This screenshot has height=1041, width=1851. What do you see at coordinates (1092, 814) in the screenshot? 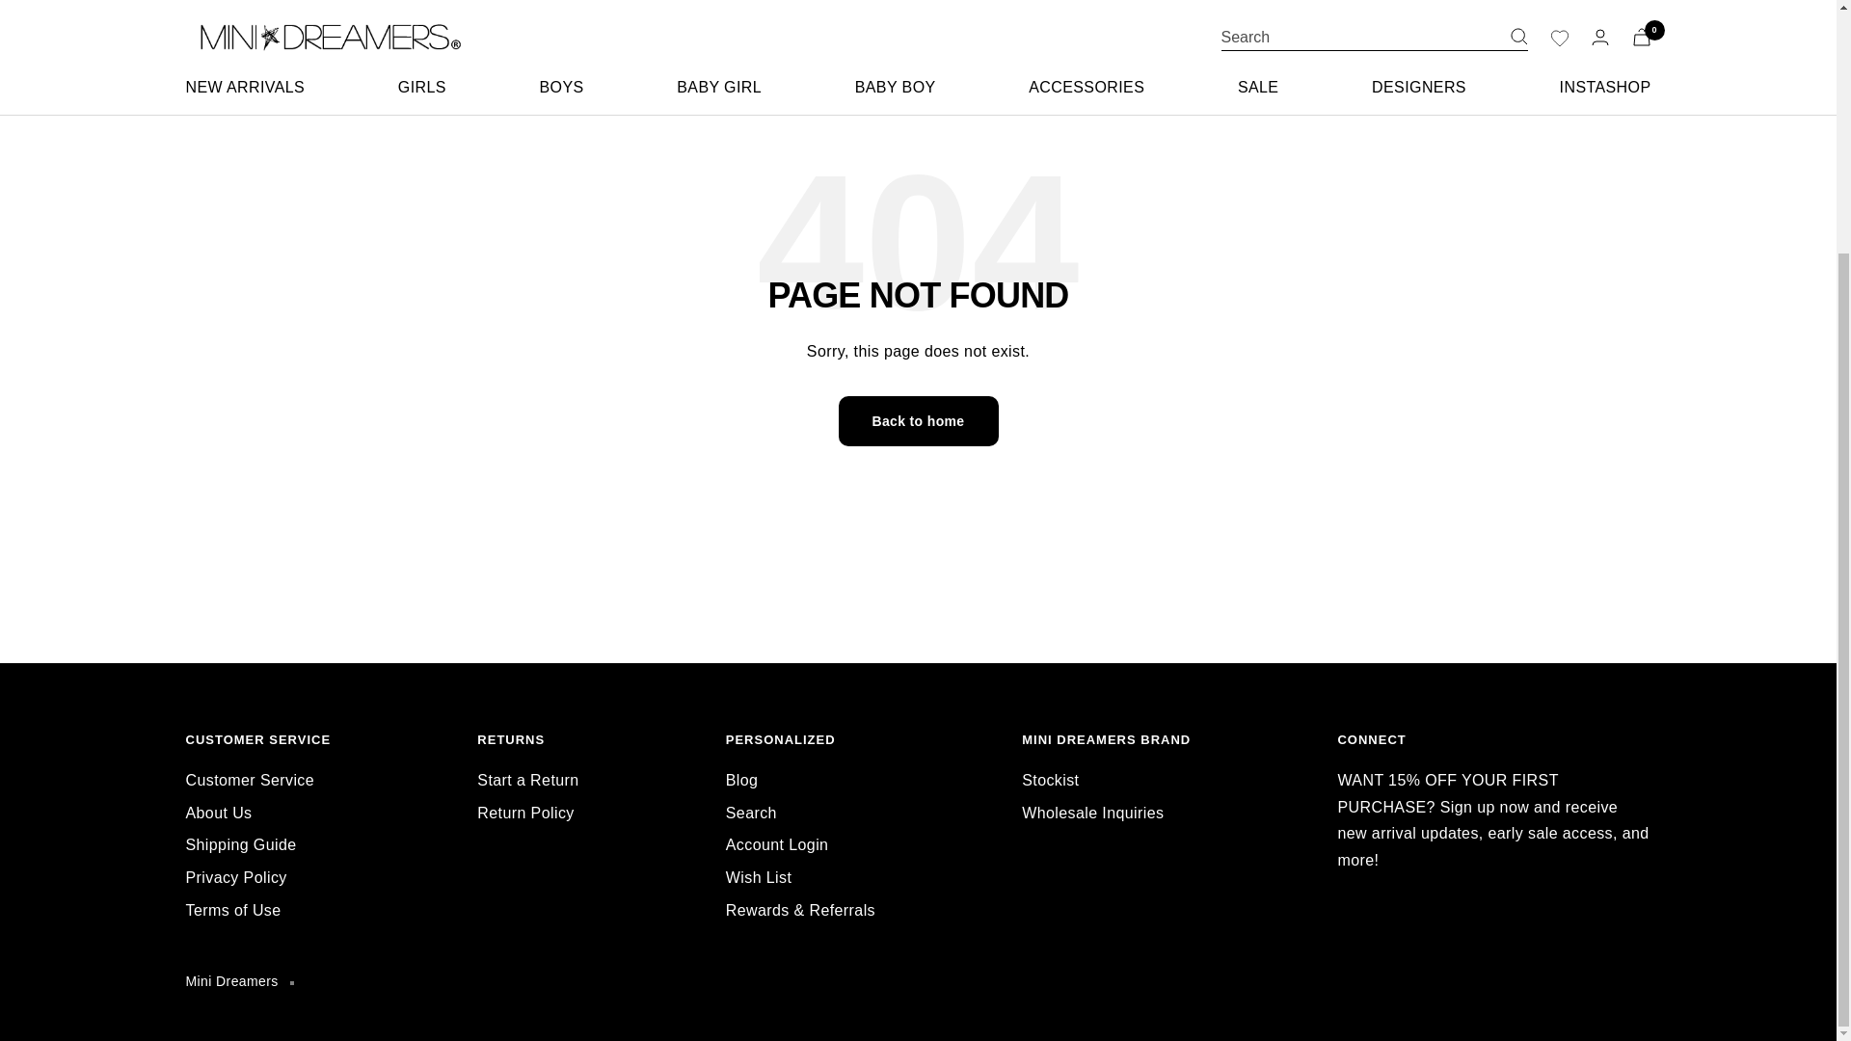
I see `Wholesale Inquiries` at bounding box center [1092, 814].